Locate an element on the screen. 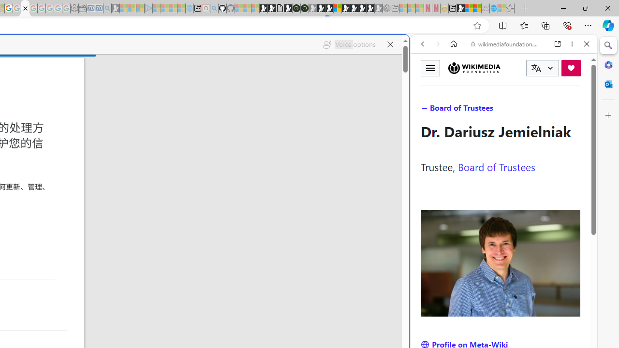 The height and width of the screenshot is (348, 619). Toggle menu is located at coordinates (430, 68).